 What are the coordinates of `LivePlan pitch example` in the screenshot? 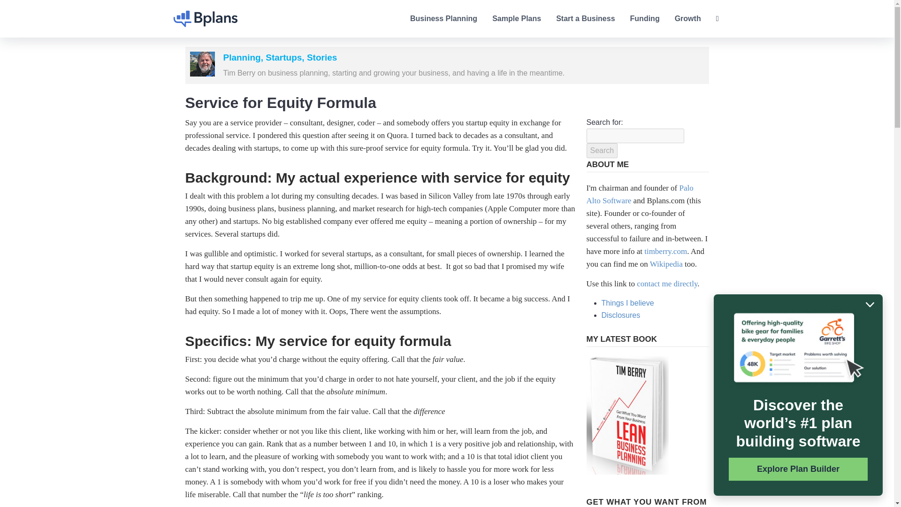 It's located at (798, 349).